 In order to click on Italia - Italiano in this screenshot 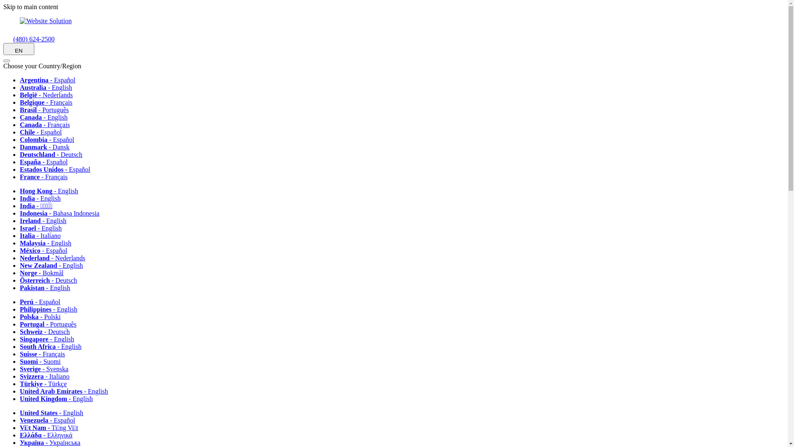, I will do `click(43, 236)`.